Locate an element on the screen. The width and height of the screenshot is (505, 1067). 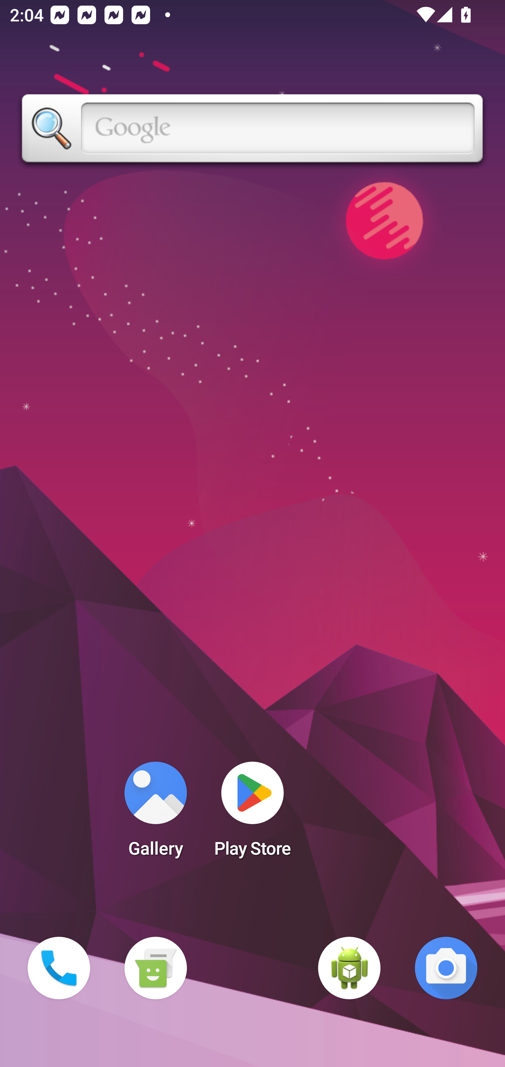
Camera is located at coordinates (446, 968).